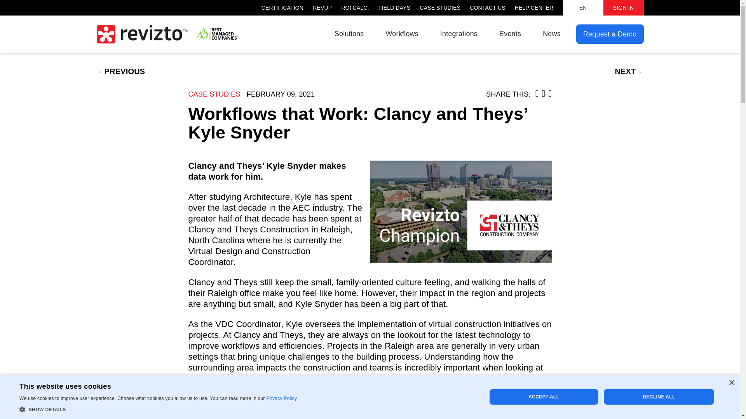 Image resolution: width=746 pixels, height=419 pixels. I want to click on News, so click(552, 33).